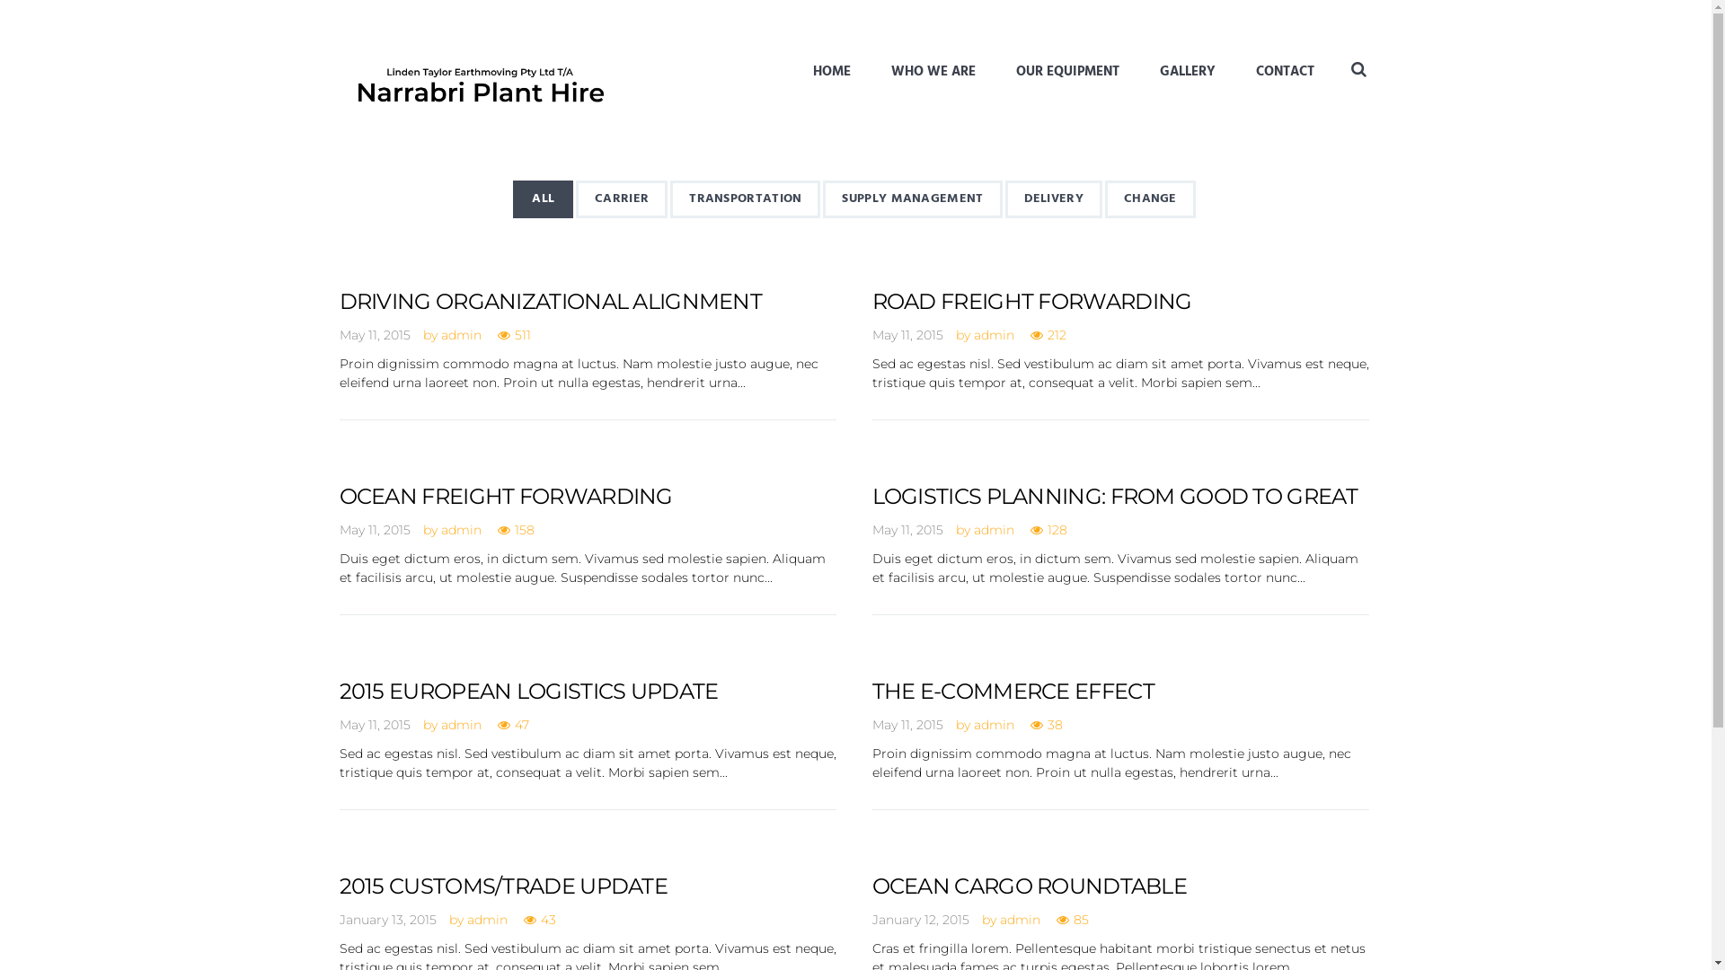  What do you see at coordinates (516, 531) in the screenshot?
I see `158` at bounding box center [516, 531].